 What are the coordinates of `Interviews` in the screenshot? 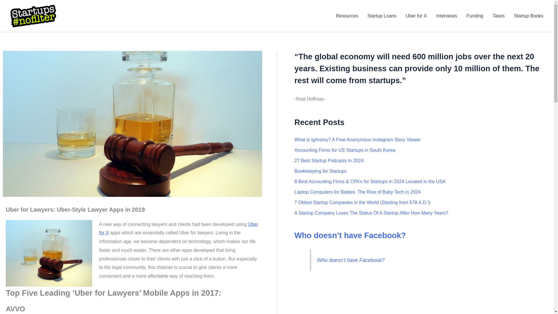 It's located at (446, 16).